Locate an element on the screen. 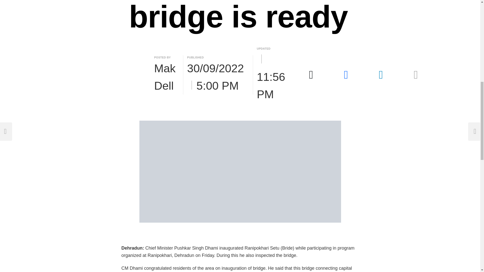 This screenshot has width=484, height=272. Share on facebook is located at coordinates (346, 75).